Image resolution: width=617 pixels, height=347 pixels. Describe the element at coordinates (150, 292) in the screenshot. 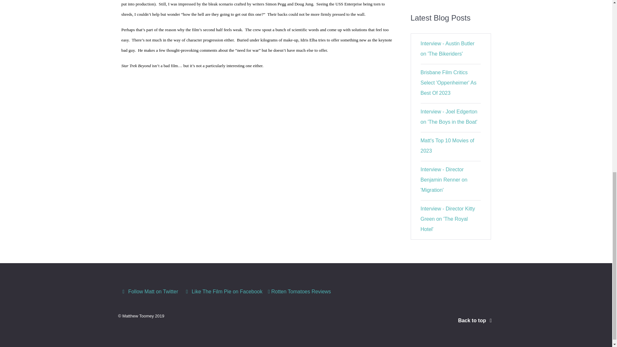

I see `Follow Matt on Twitter` at that location.